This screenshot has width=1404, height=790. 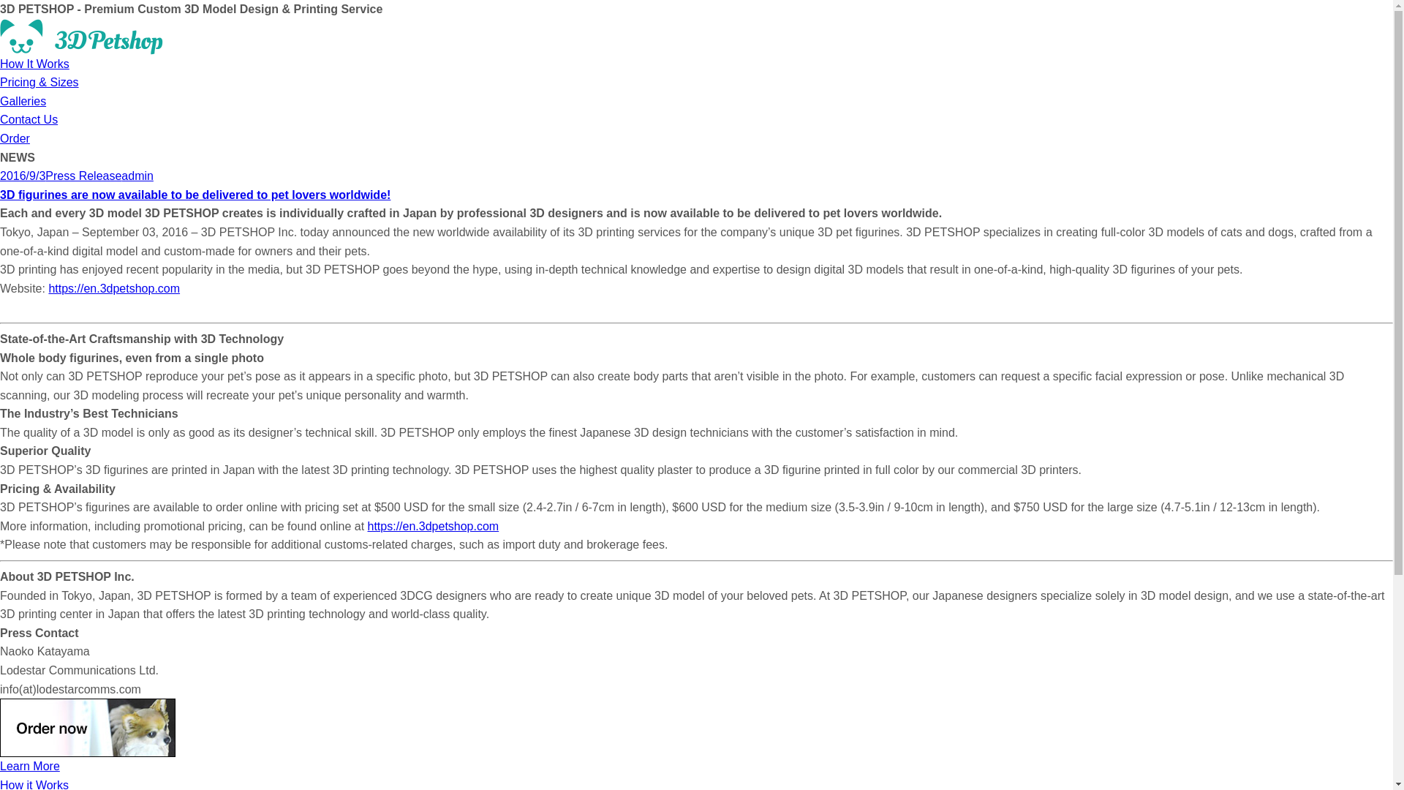 I want to click on Pricing & Sizes, so click(x=39, y=82).